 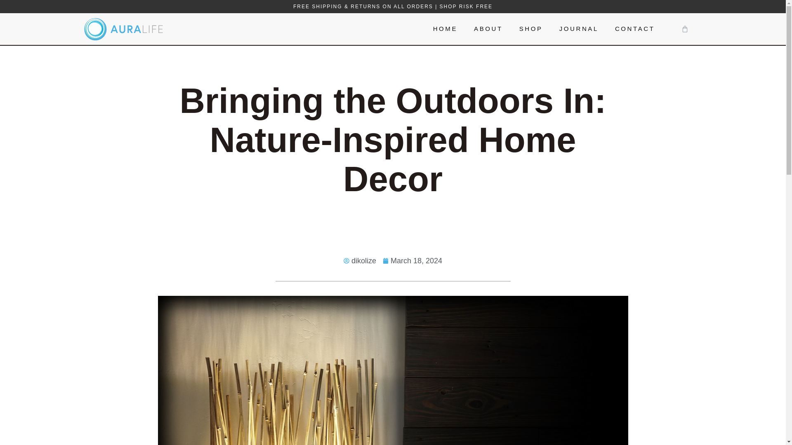 What do you see at coordinates (531, 29) in the screenshot?
I see `SHOP` at bounding box center [531, 29].